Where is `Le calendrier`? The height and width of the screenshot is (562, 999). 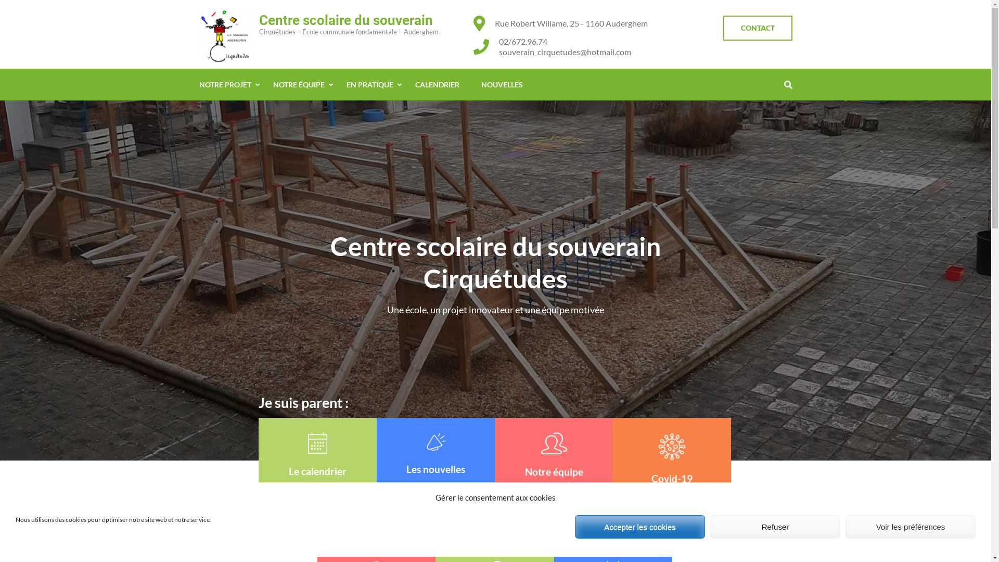
Le calendrier is located at coordinates (317, 455).